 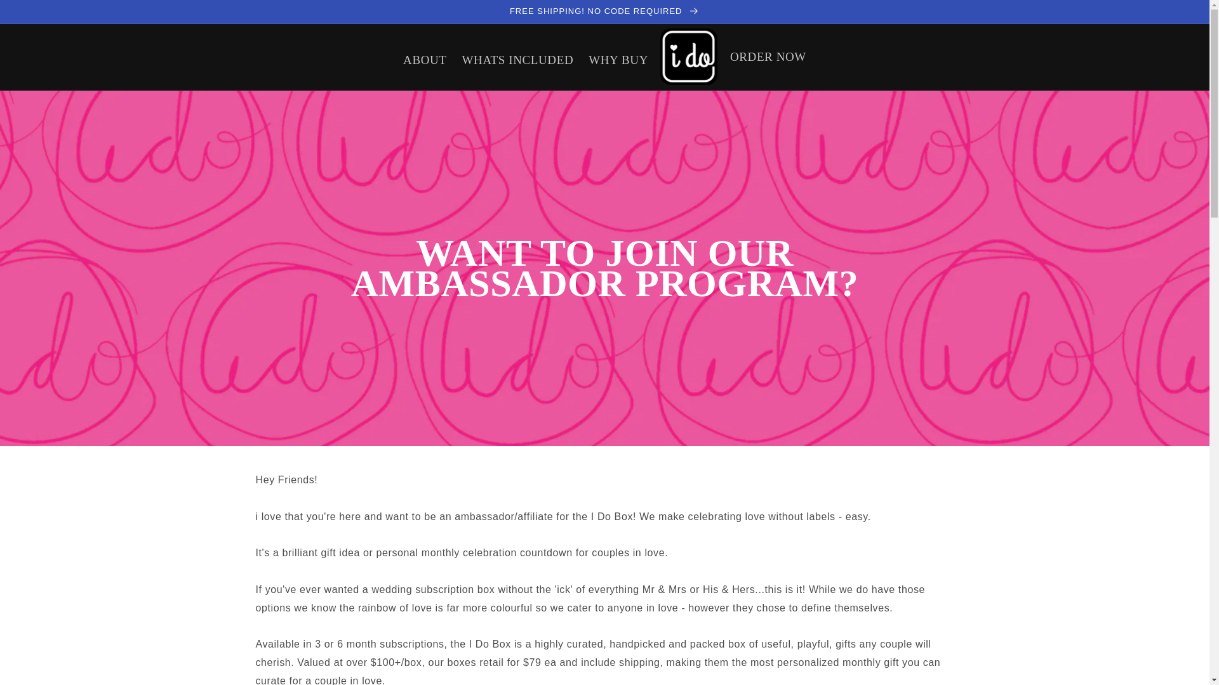 I want to click on WHATS INCLUDED, so click(x=518, y=60).